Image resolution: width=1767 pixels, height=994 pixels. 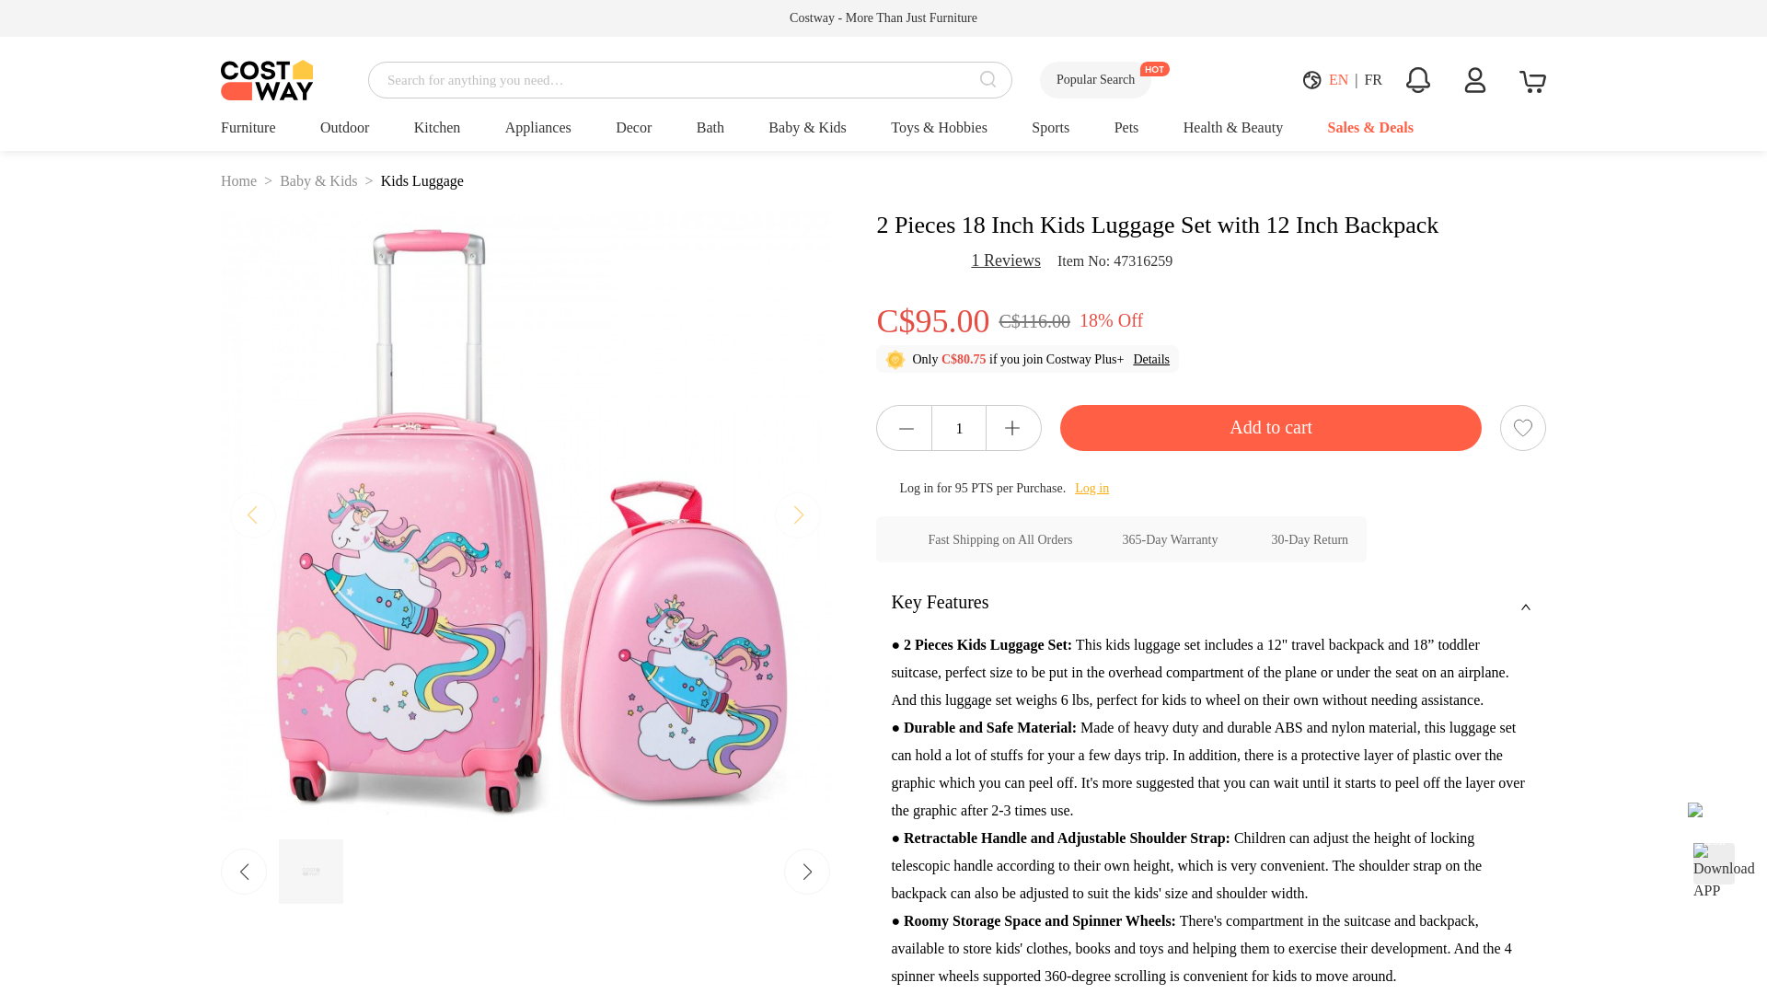 I want to click on 1, so click(x=959, y=429).